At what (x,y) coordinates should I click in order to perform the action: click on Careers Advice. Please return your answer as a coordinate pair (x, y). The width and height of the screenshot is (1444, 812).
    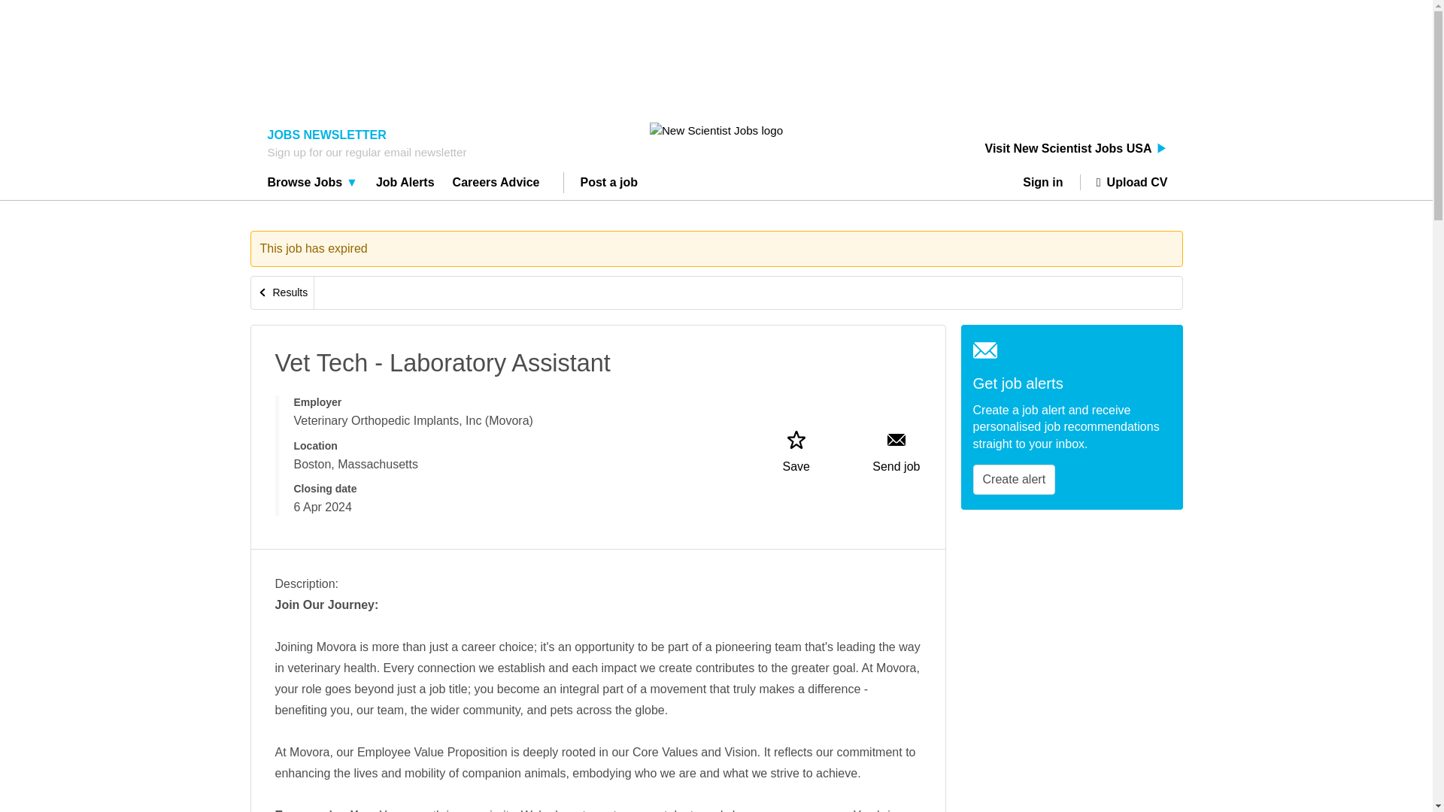
    Looking at the image, I should click on (496, 184).